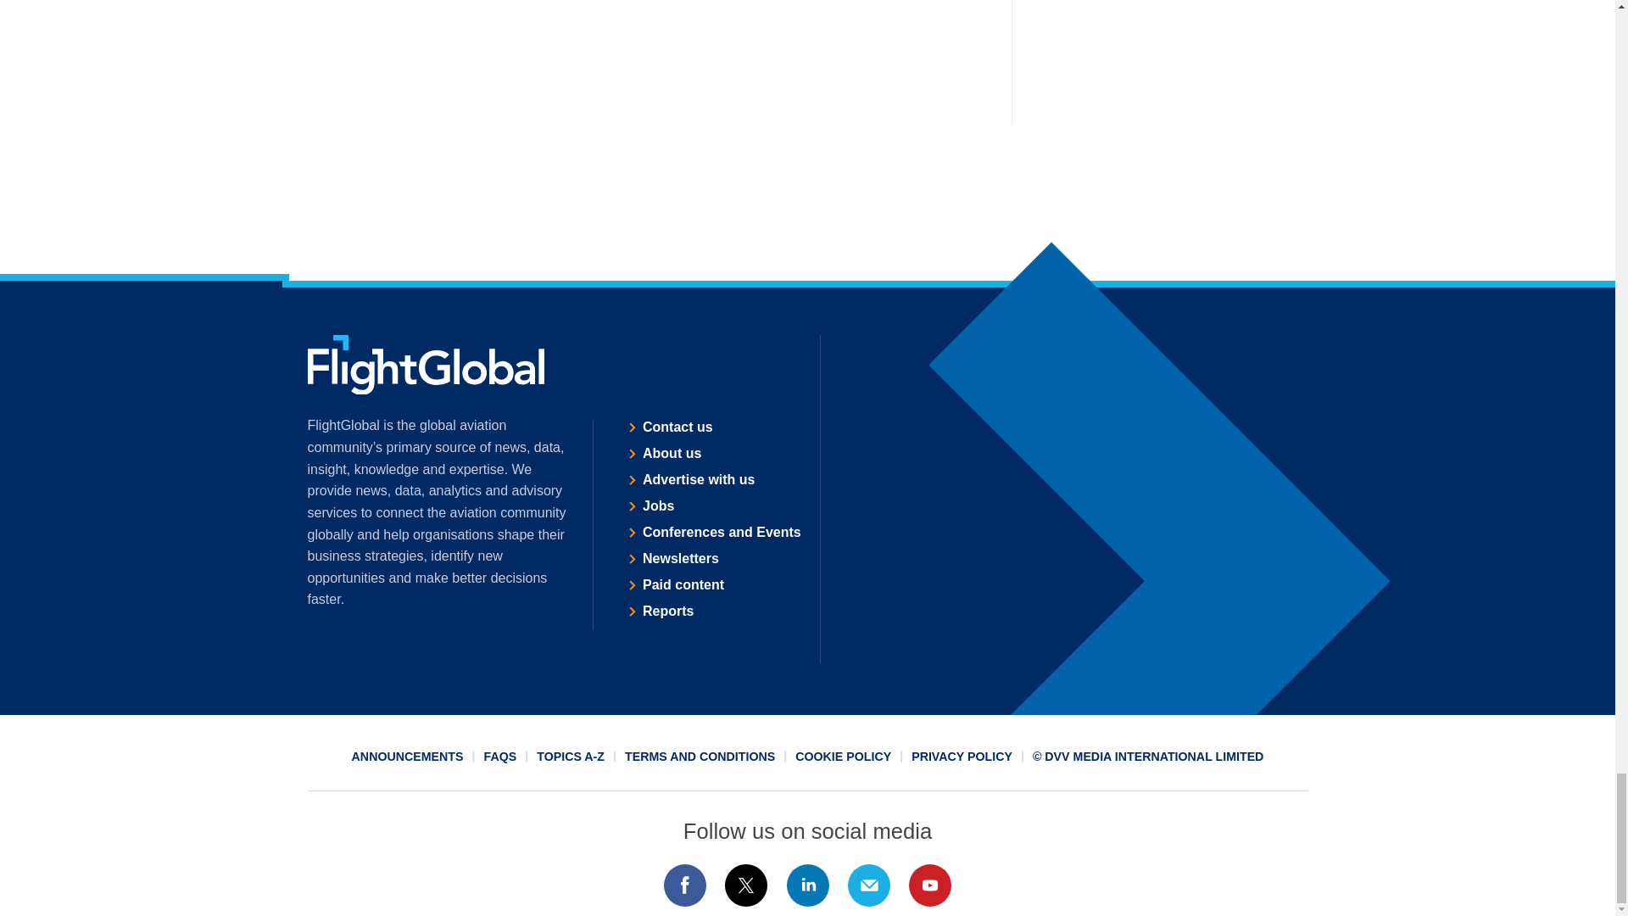 This screenshot has height=916, width=1628. What do you see at coordinates (930, 885) in the screenshot?
I see `Connect with us on Youtube` at bounding box center [930, 885].